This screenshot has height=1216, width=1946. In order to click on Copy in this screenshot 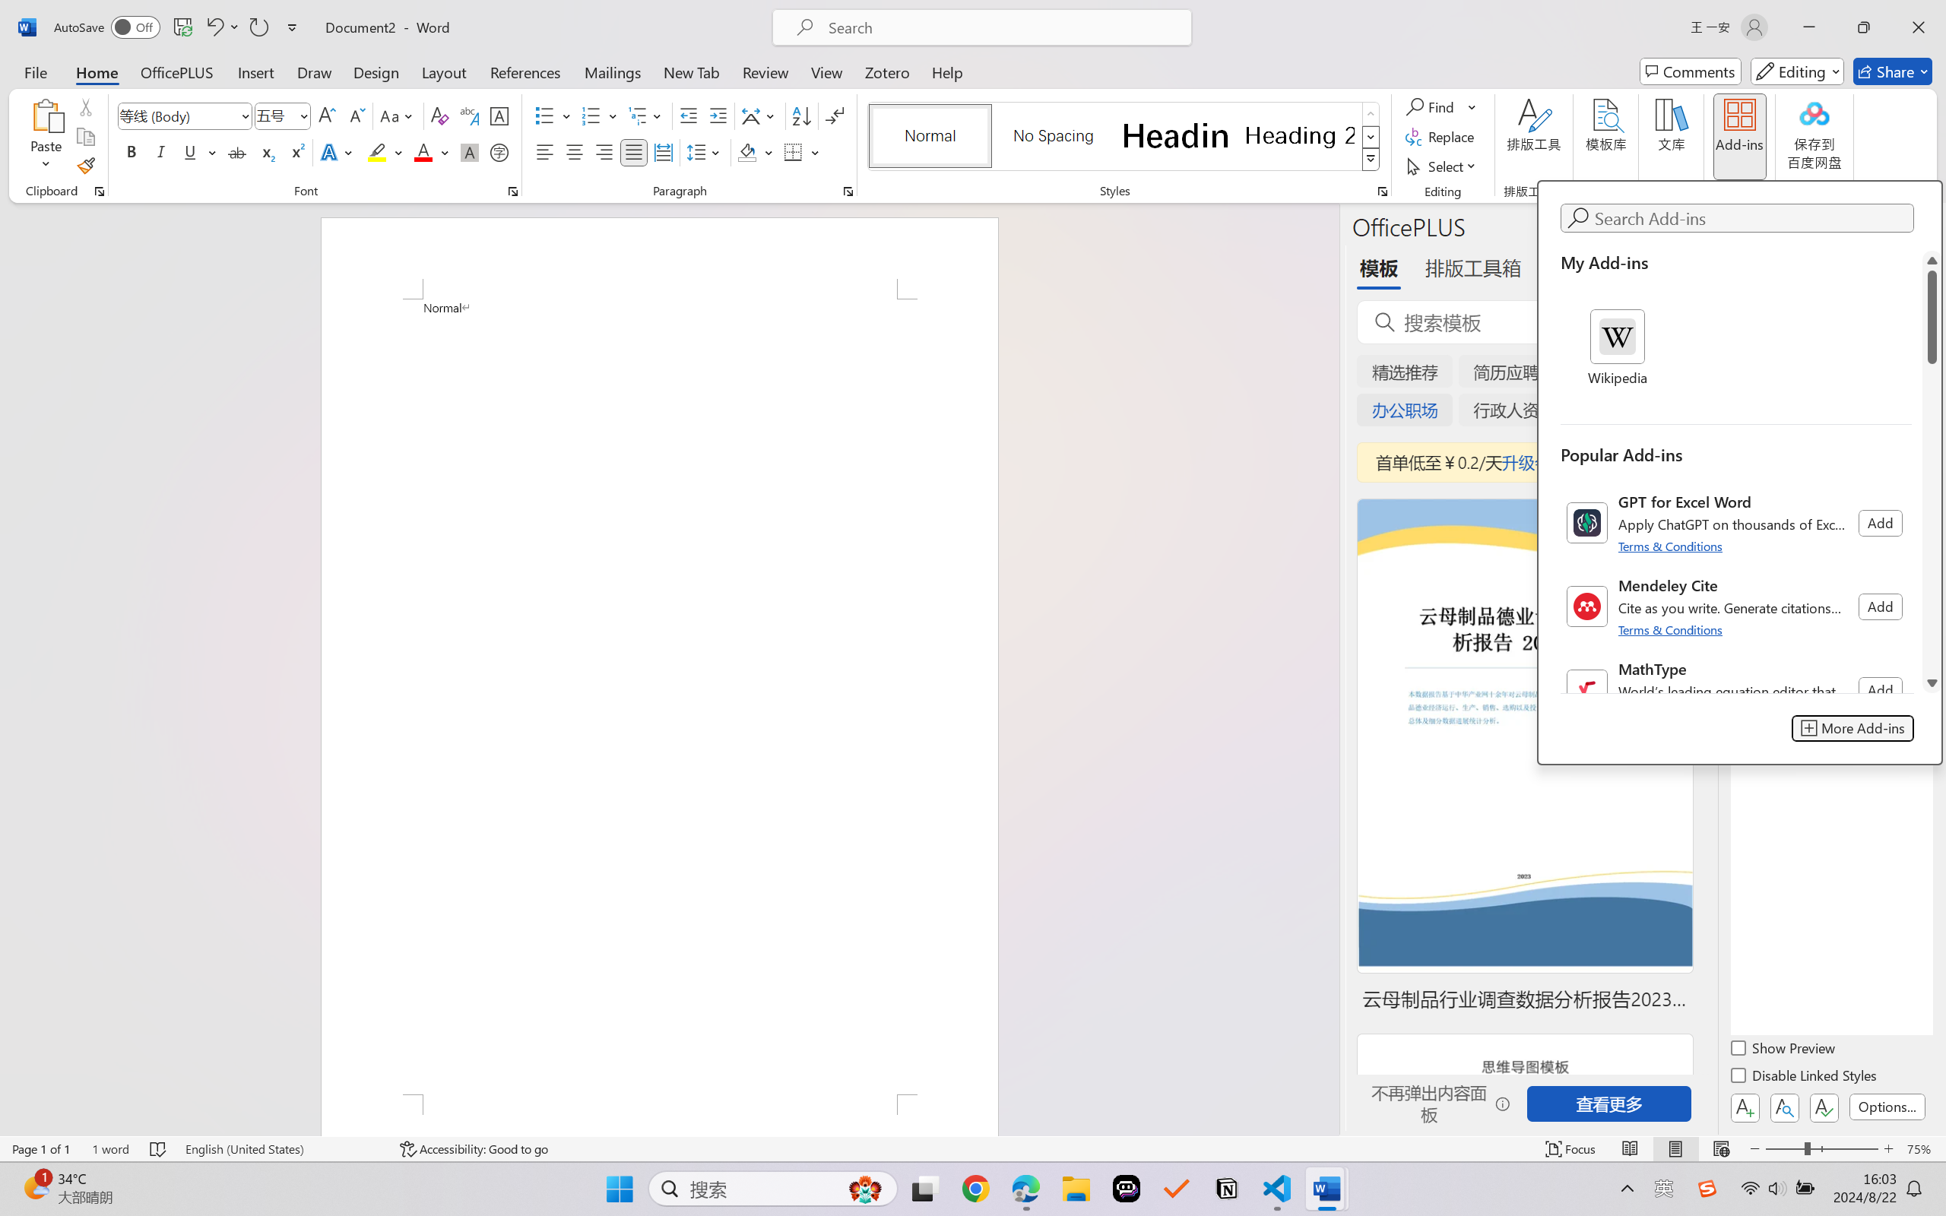, I will do `click(85, 137)`.